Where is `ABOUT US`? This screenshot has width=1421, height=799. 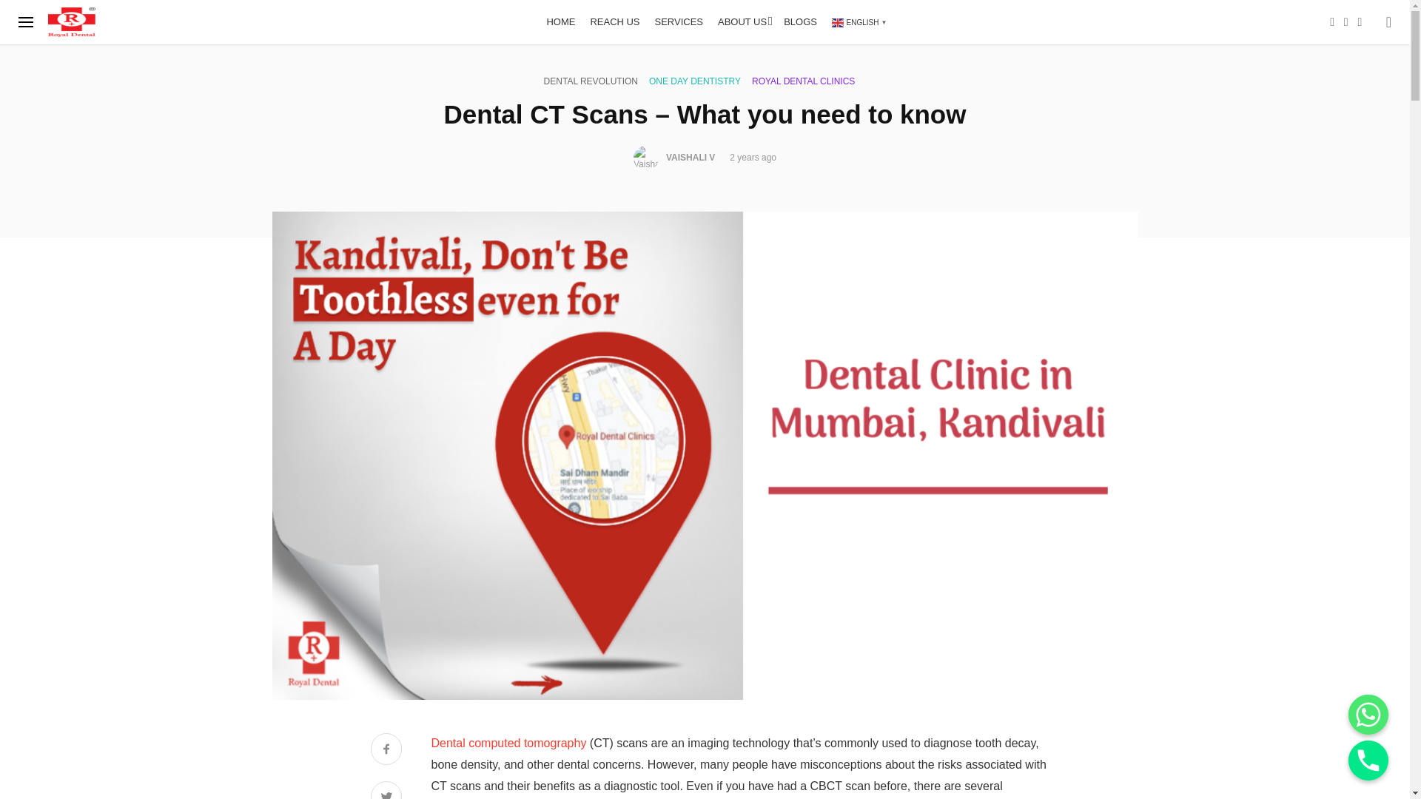
ABOUT US is located at coordinates (743, 22).